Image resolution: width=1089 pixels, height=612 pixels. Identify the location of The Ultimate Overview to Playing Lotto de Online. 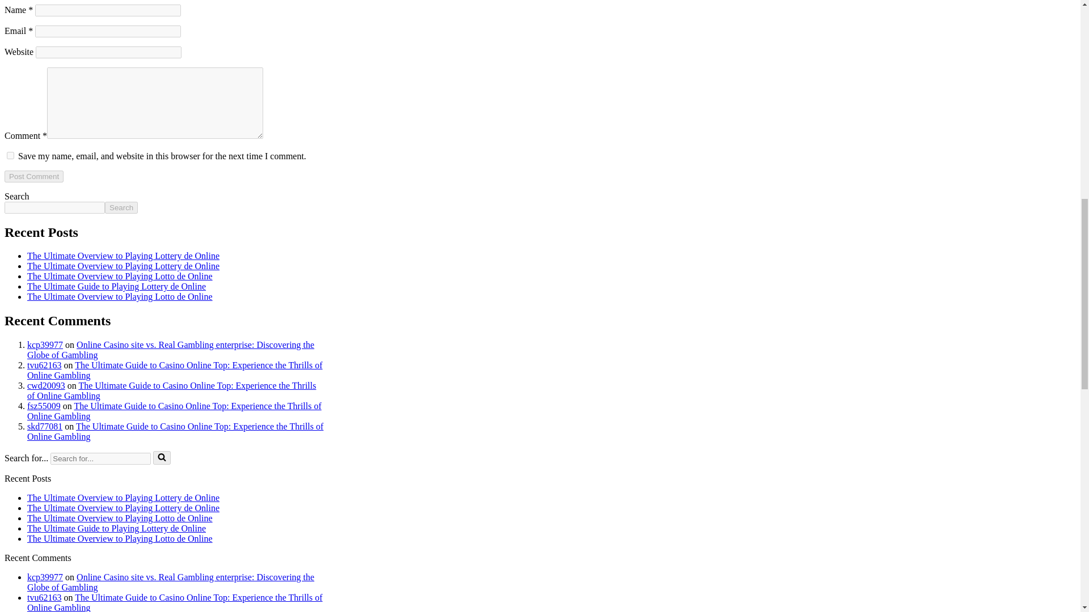
(120, 518).